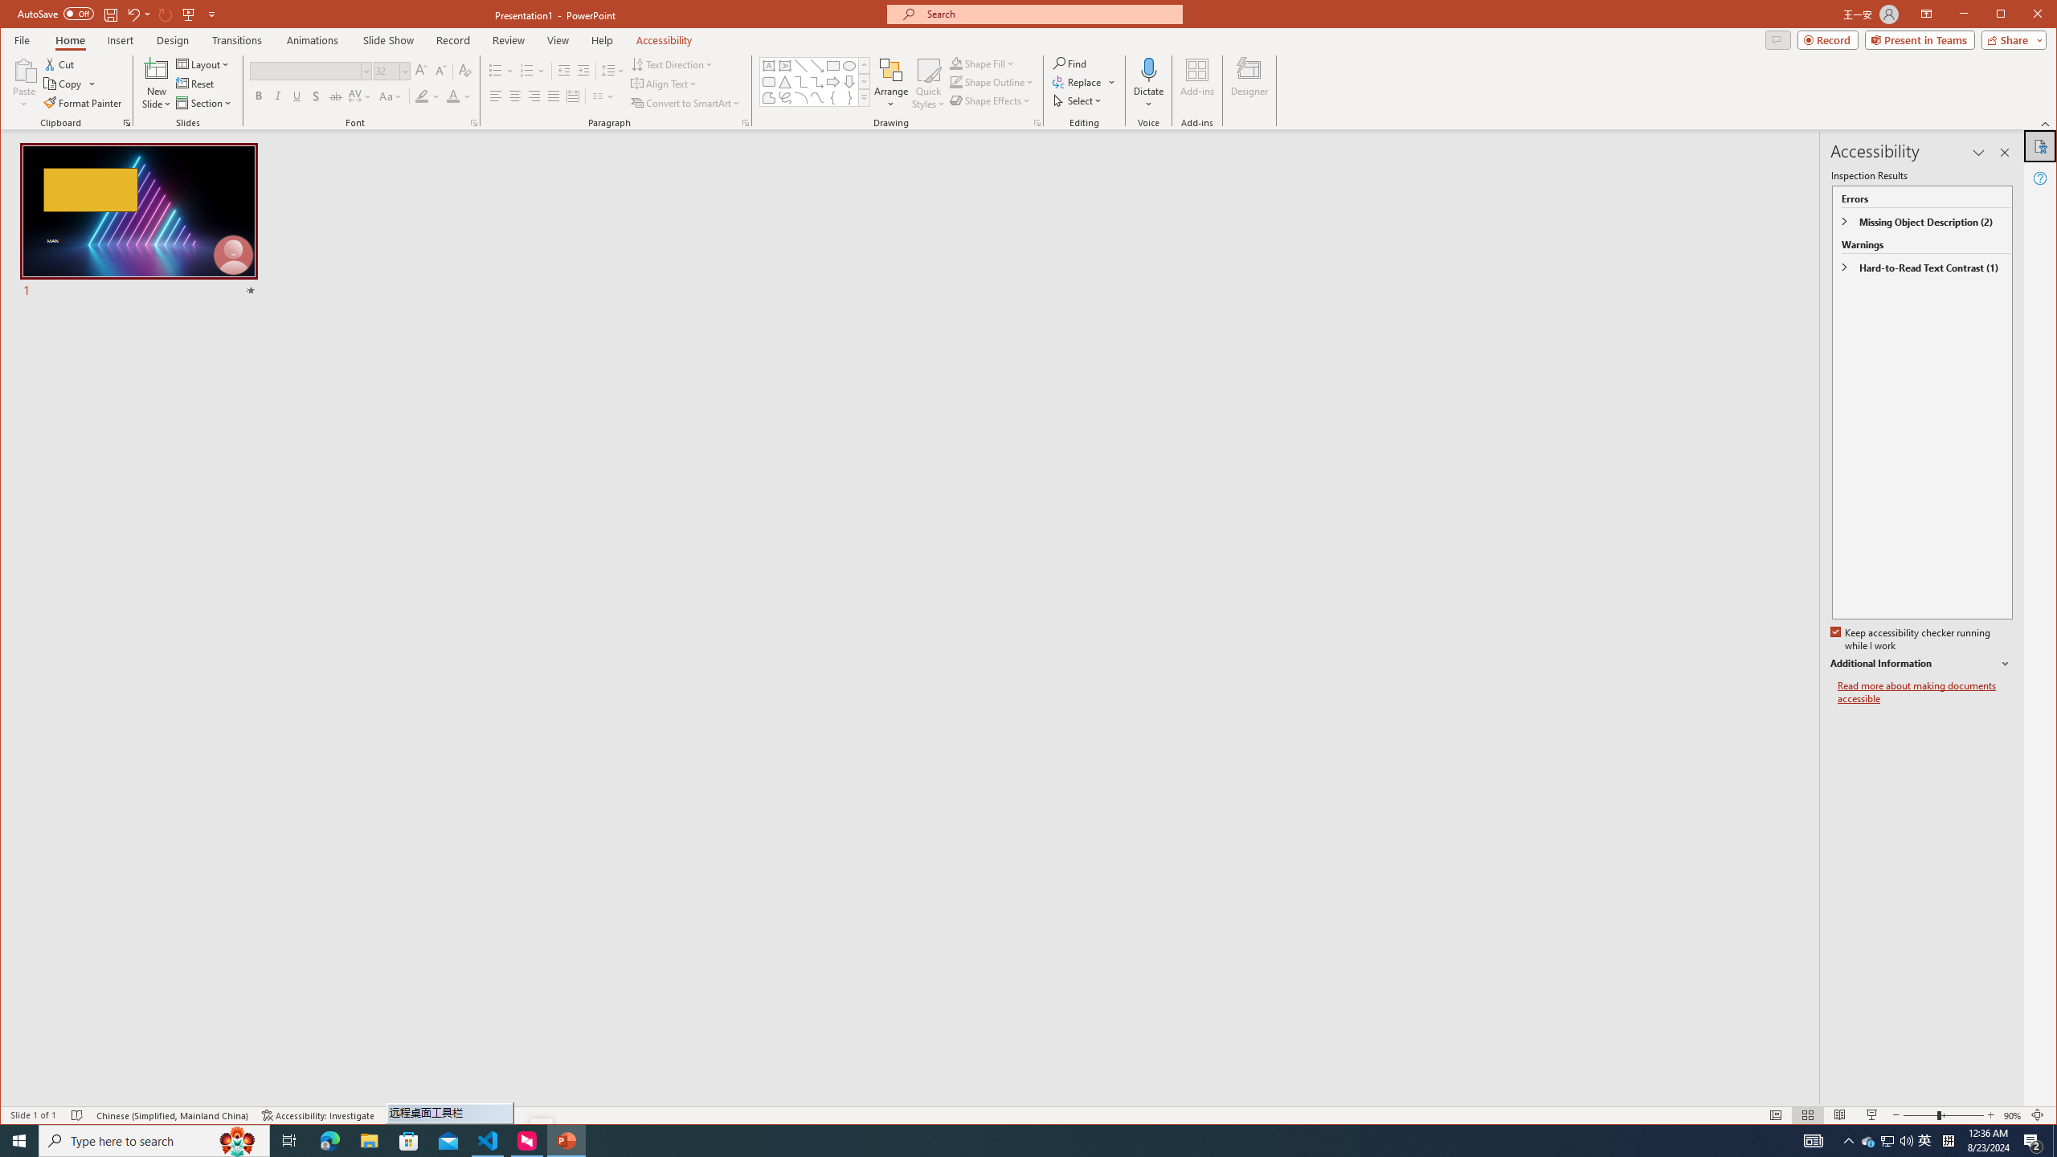  I want to click on Columns, so click(603, 96).